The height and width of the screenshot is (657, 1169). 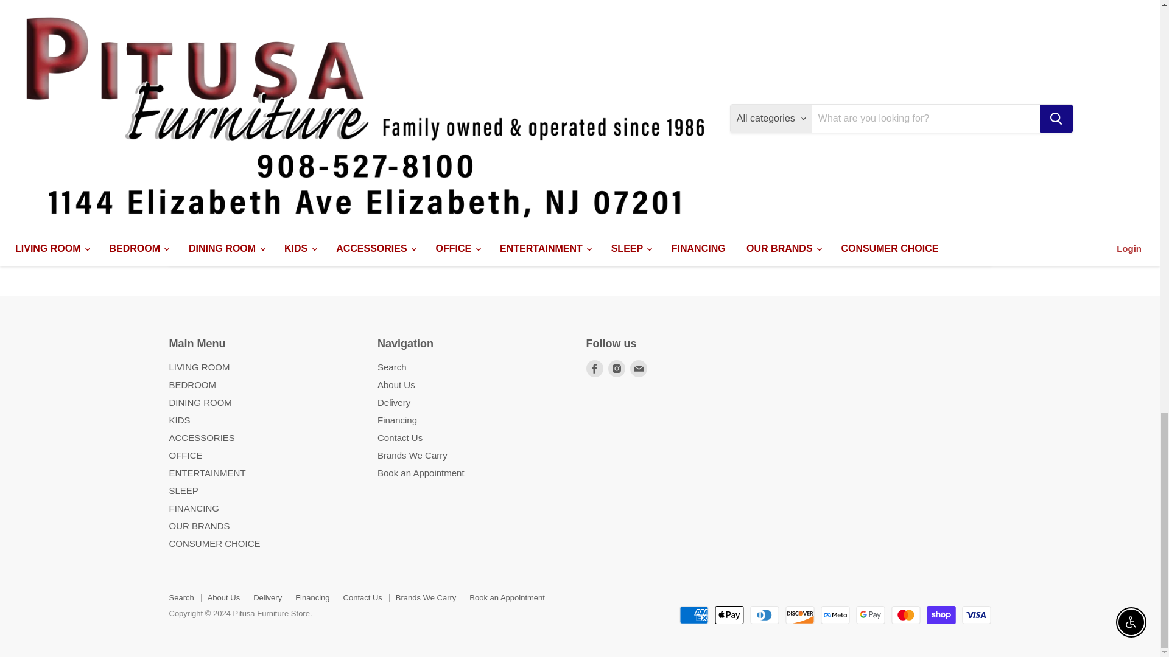 I want to click on Instagram, so click(x=616, y=368).